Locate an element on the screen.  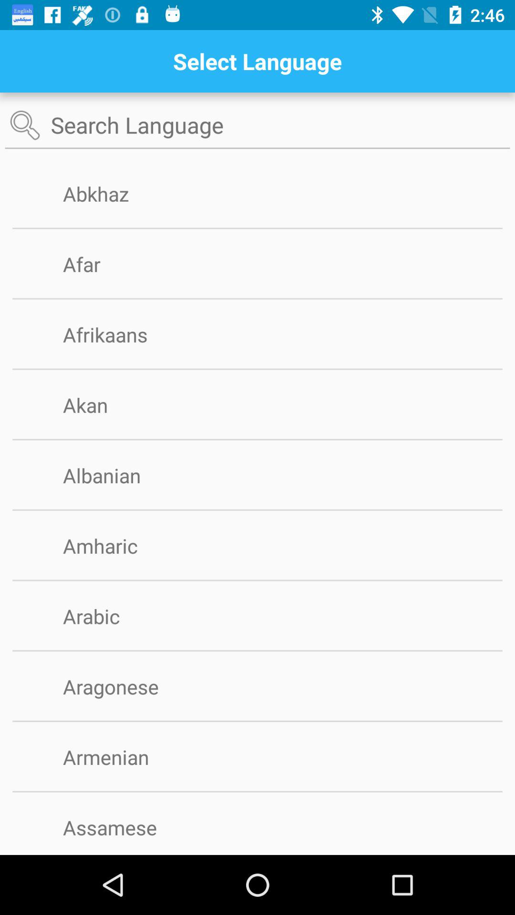
turn off the icon above the akan is located at coordinates (257, 369).